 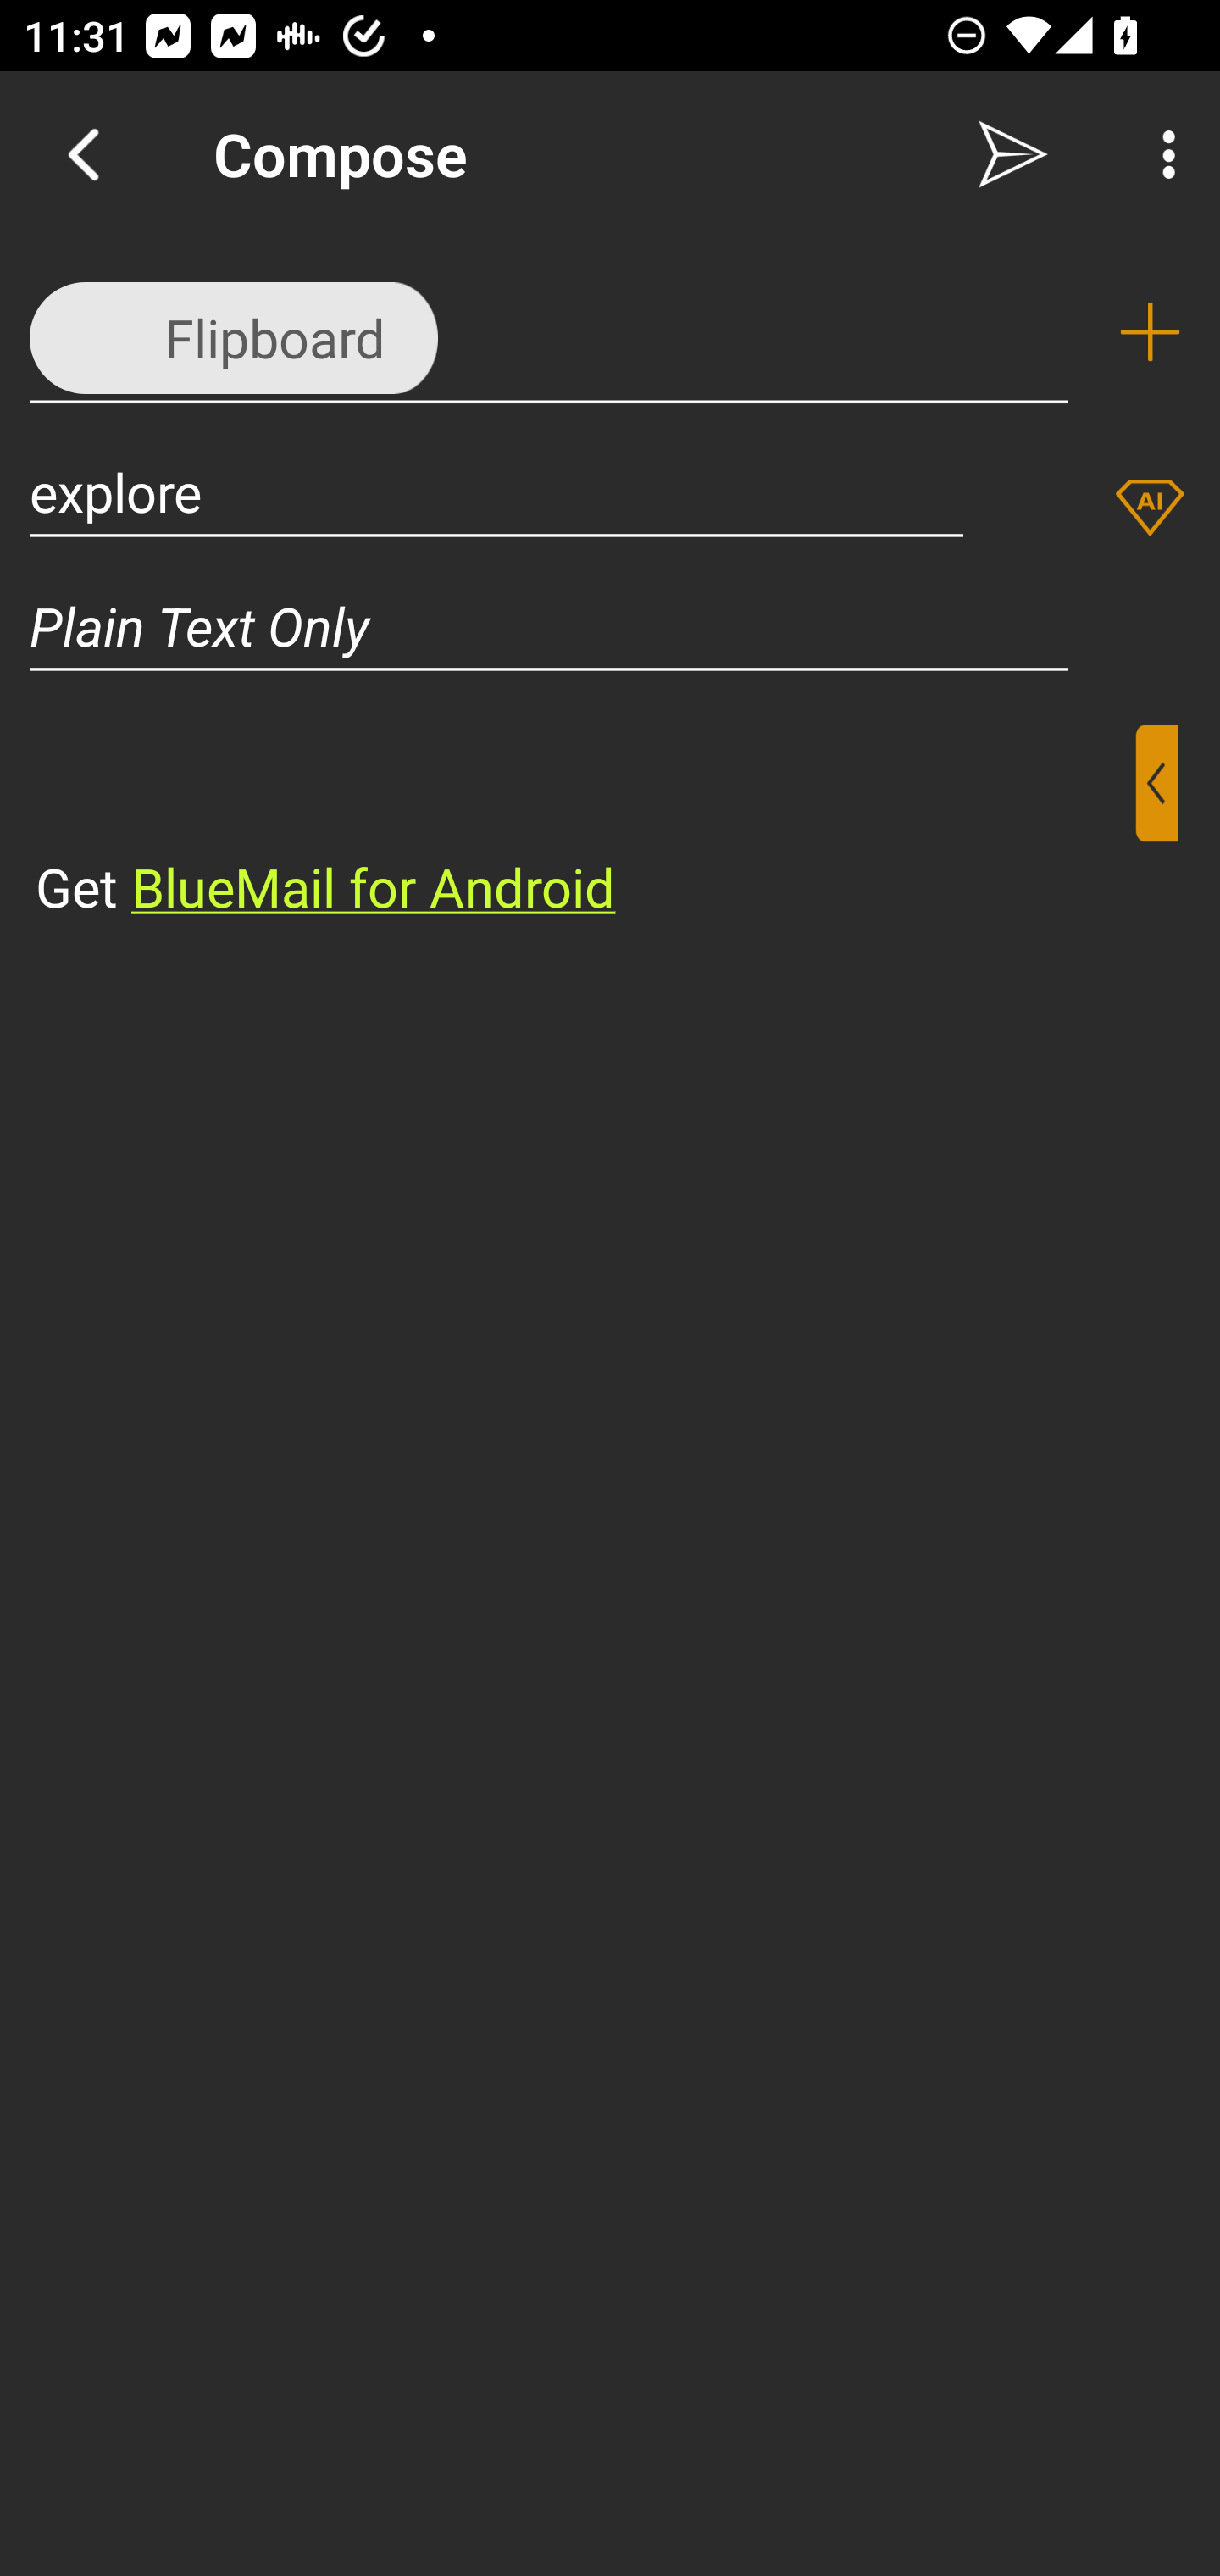 What do you see at coordinates (584, 824) in the screenshot?
I see `

⁣Get BlueMail for Android ​` at bounding box center [584, 824].